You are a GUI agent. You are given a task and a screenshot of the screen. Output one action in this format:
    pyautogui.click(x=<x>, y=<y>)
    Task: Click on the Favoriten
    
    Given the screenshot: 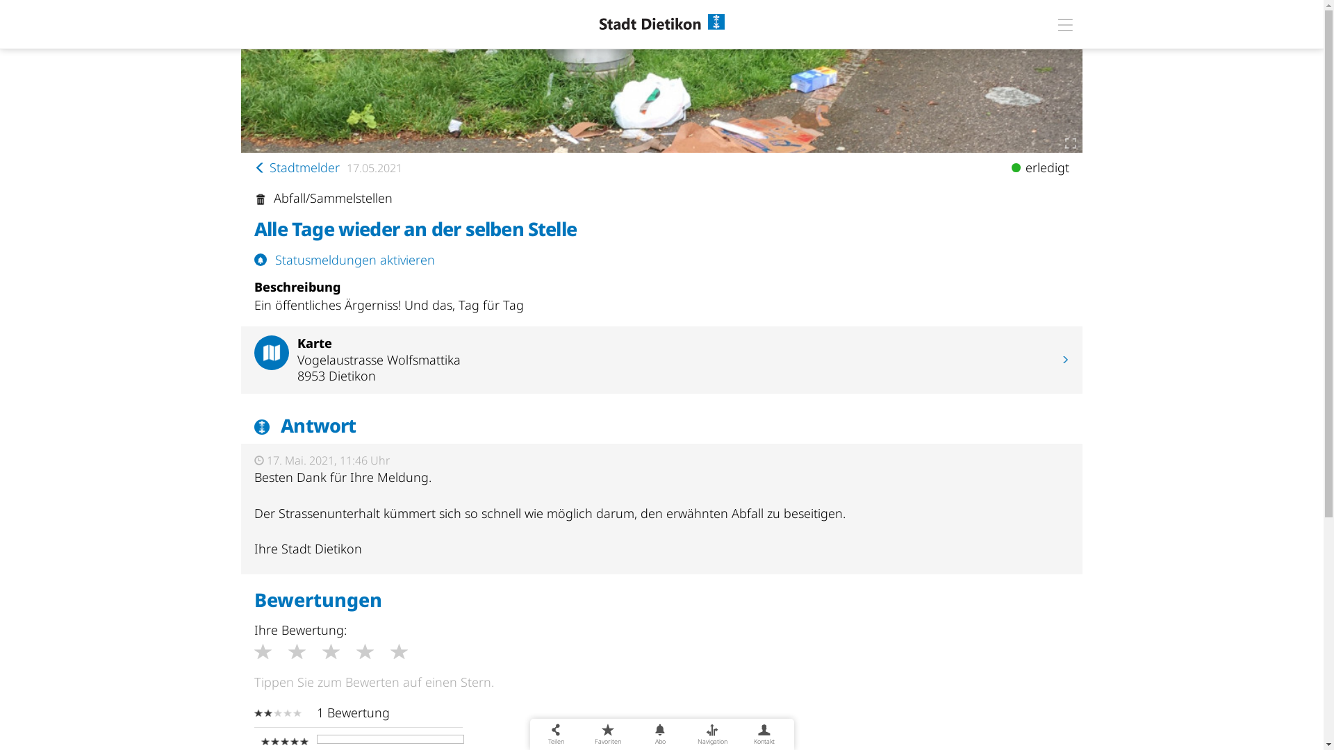 What is the action you would take?
    pyautogui.click(x=609, y=735)
    